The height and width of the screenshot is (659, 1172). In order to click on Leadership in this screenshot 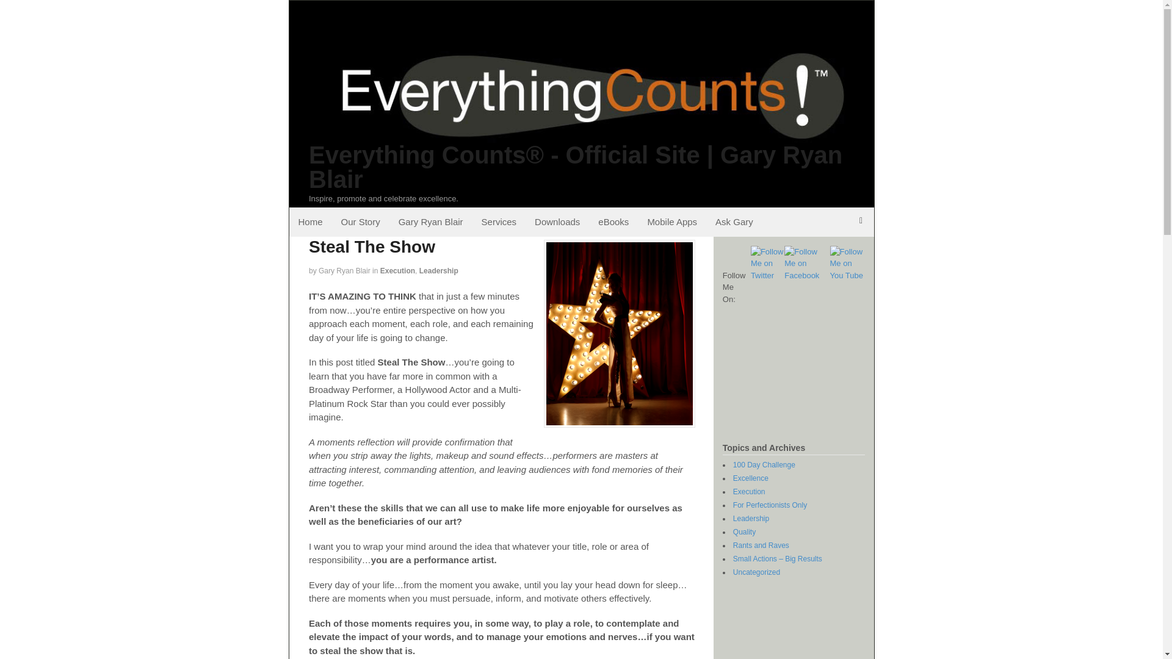, I will do `click(438, 271)`.